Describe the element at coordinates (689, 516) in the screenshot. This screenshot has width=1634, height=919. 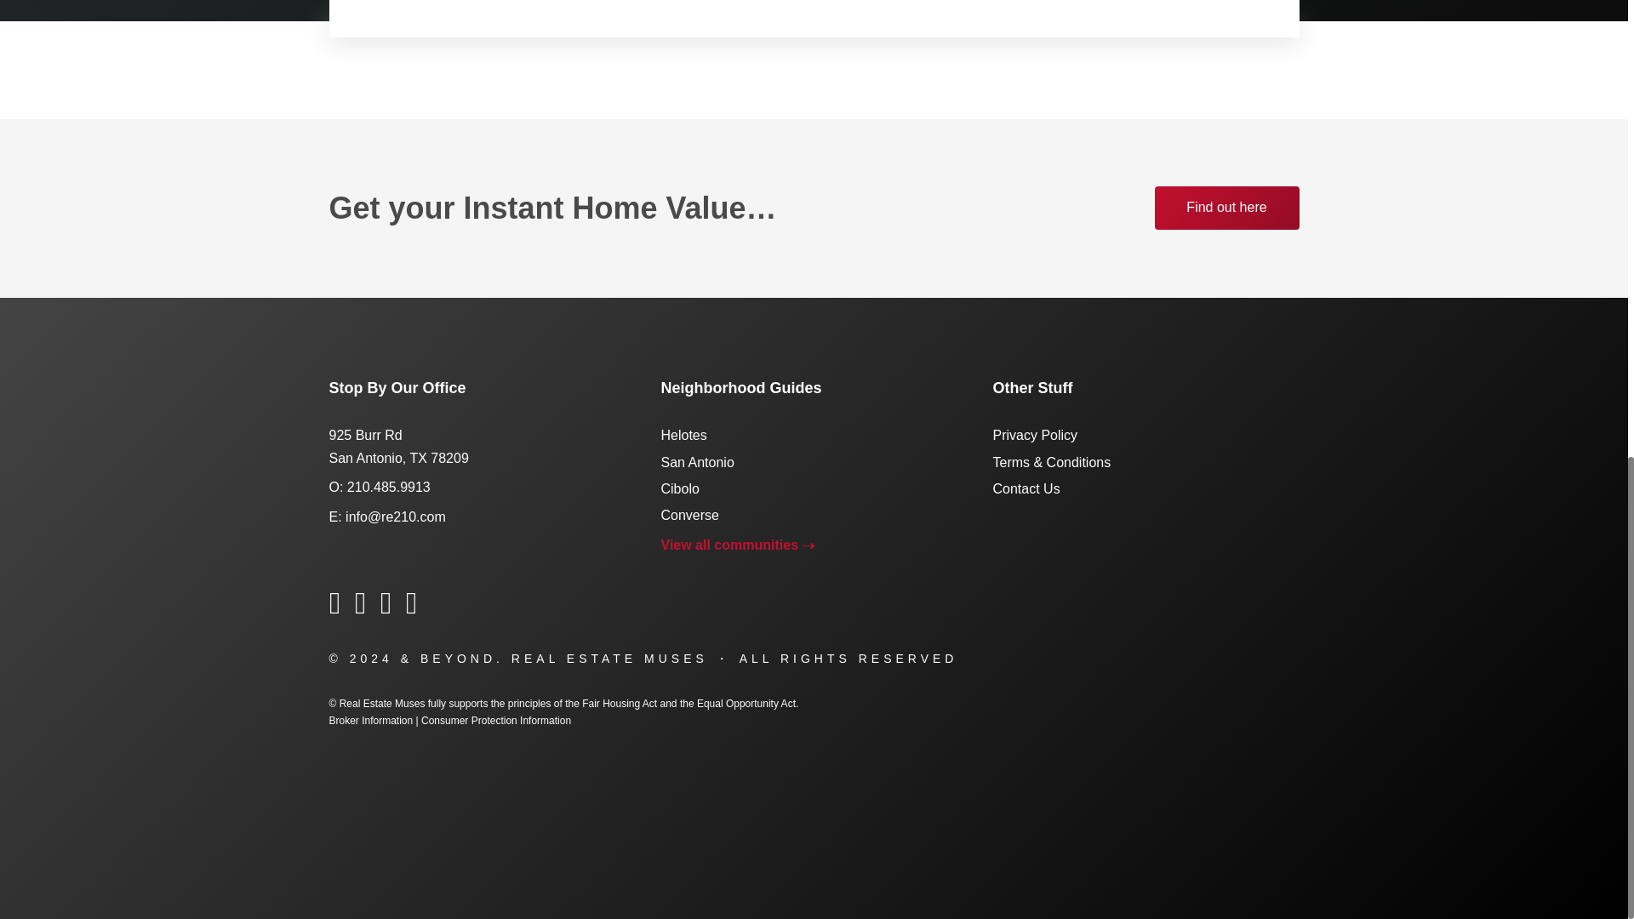
I see `Converse` at that location.